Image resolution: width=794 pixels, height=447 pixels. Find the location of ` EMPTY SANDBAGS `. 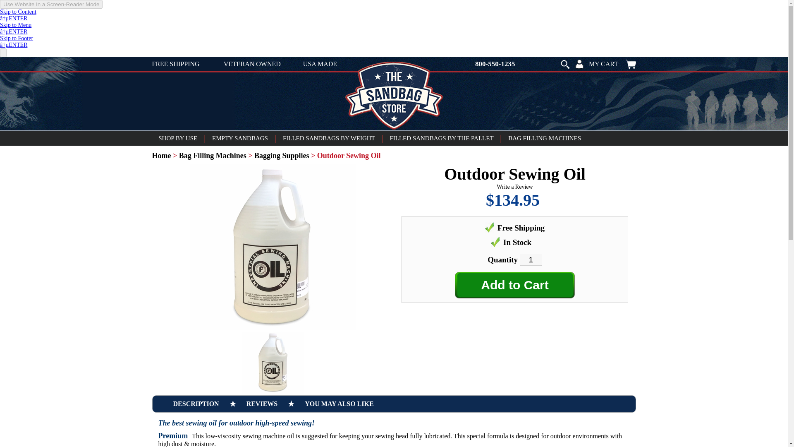

 EMPTY SANDBAGS  is located at coordinates (240, 138).